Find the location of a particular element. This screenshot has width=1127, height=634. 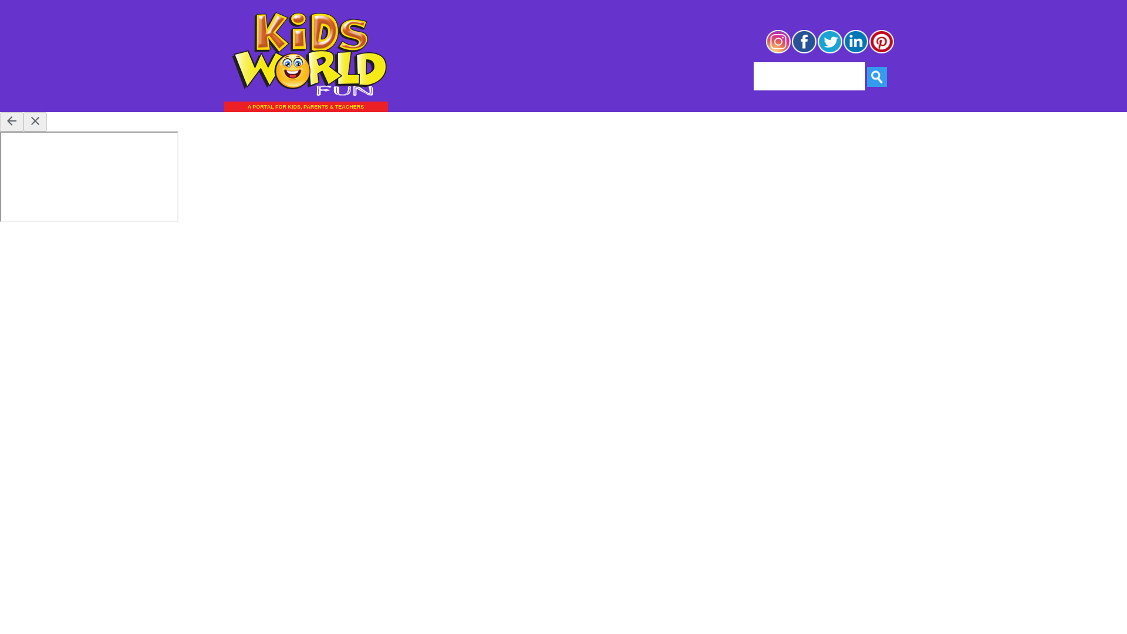

Search is located at coordinates (877, 76).